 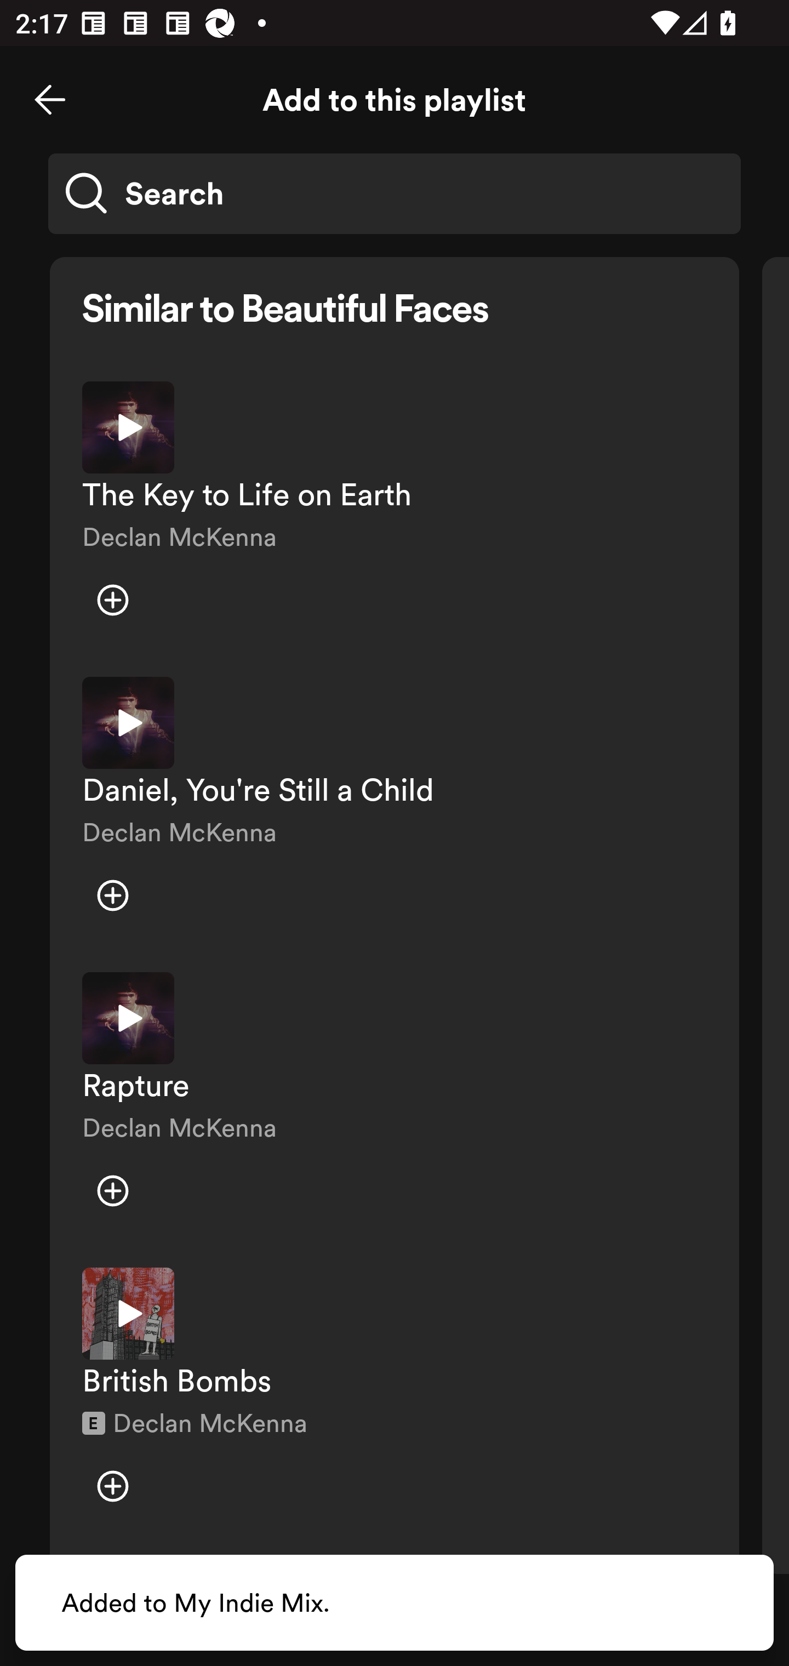 What do you see at coordinates (50, 100) in the screenshot?
I see `Close` at bounding box center [50, 100].